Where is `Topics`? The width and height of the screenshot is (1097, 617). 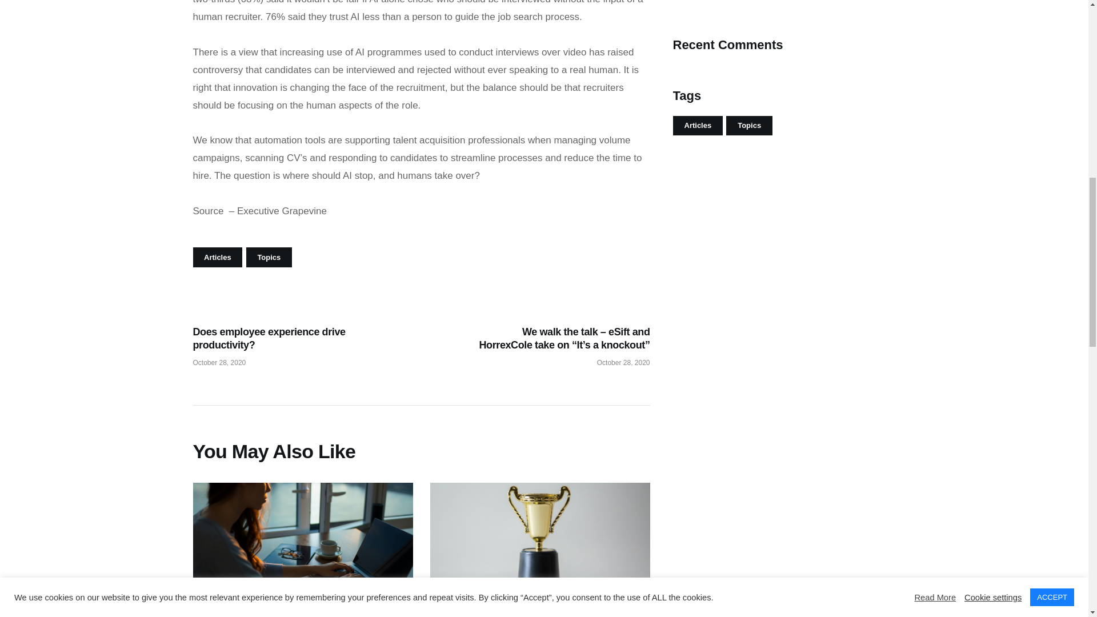
Topics is located at coordinates (269, 257).